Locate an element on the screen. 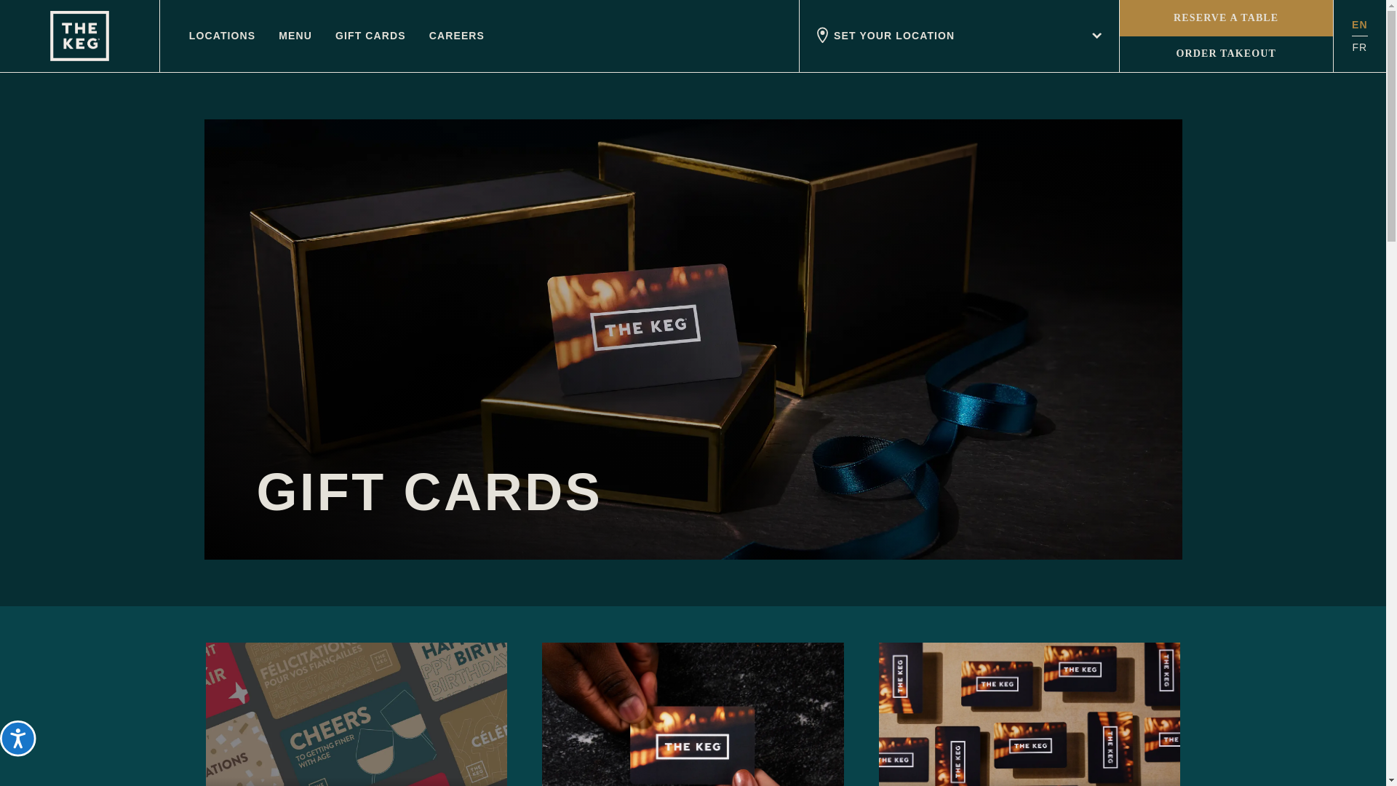 The width and height of the screenshot is (1397, 786). PHYSICAL GIFT CARDS is located at coordinates (693, 715).